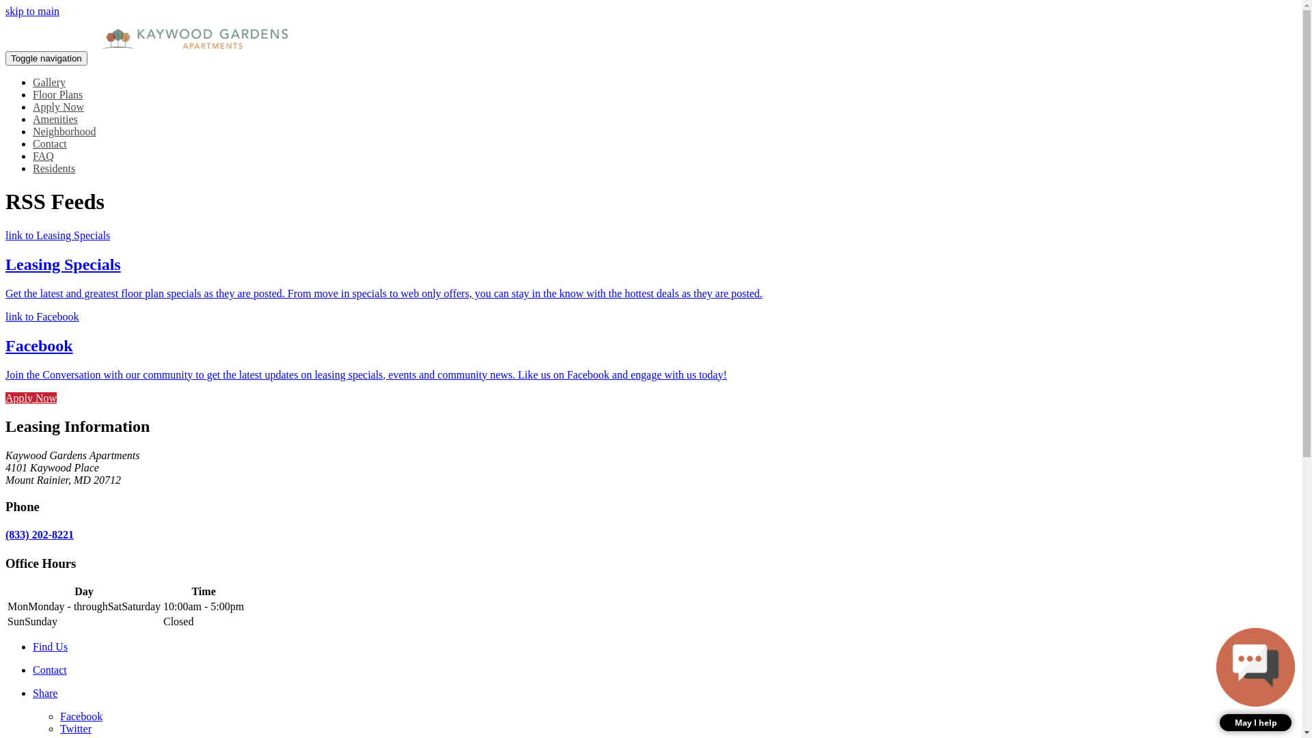  I want to click on Apply Now, so click(31, 398).